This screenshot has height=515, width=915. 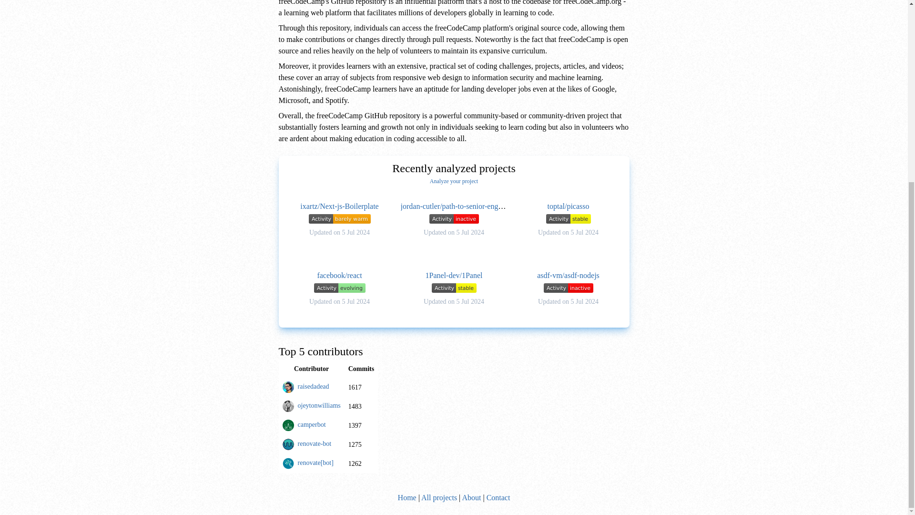 I want to click on Contact, so click(x=498, y=497).